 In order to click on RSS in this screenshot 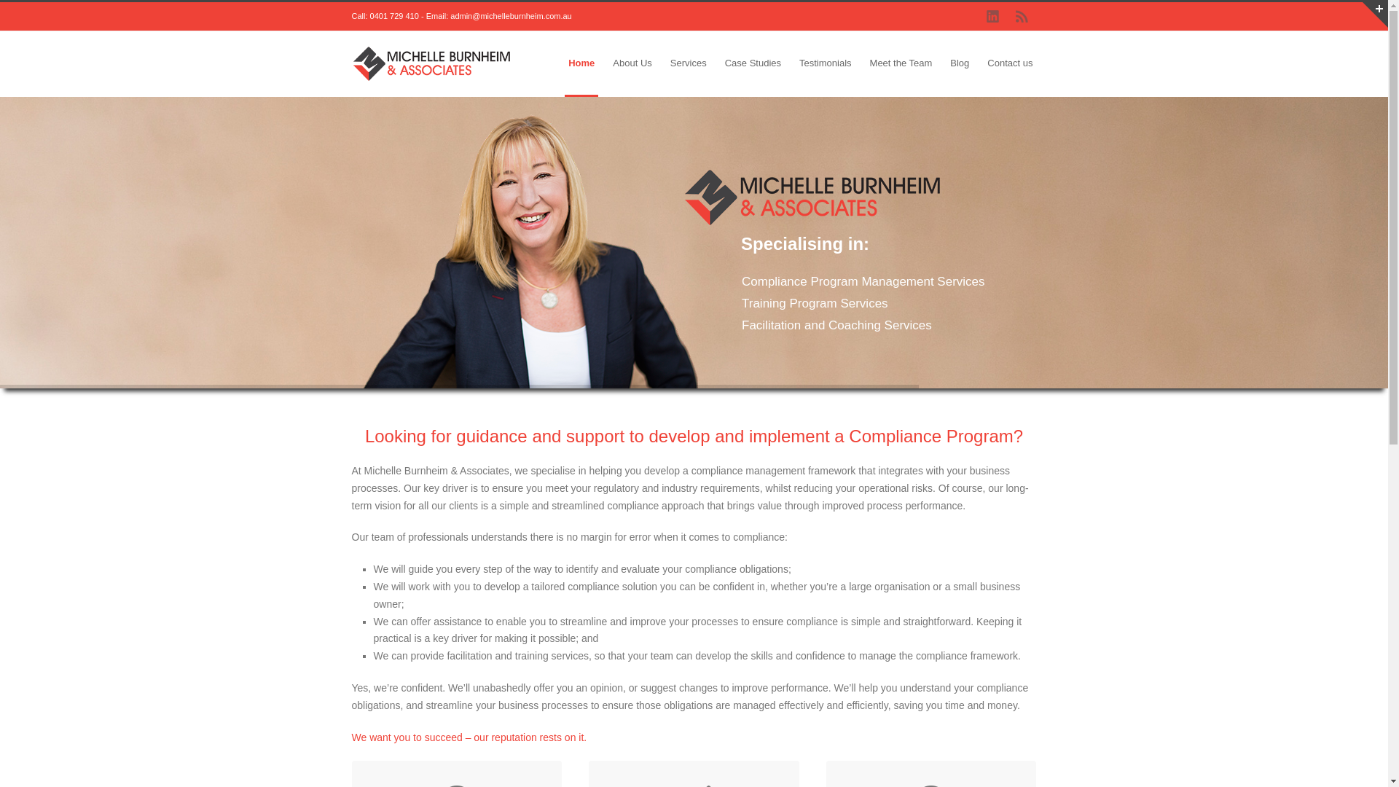, I will do `click(1022, 17)`.